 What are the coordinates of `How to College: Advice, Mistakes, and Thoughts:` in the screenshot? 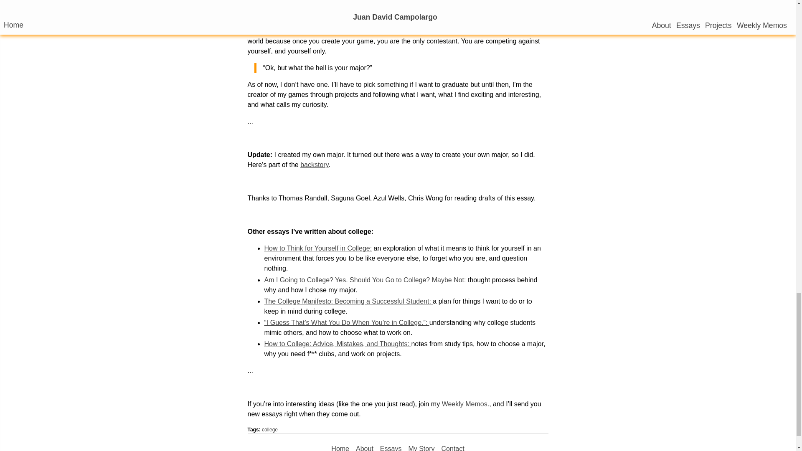 It's located at (337, 344).